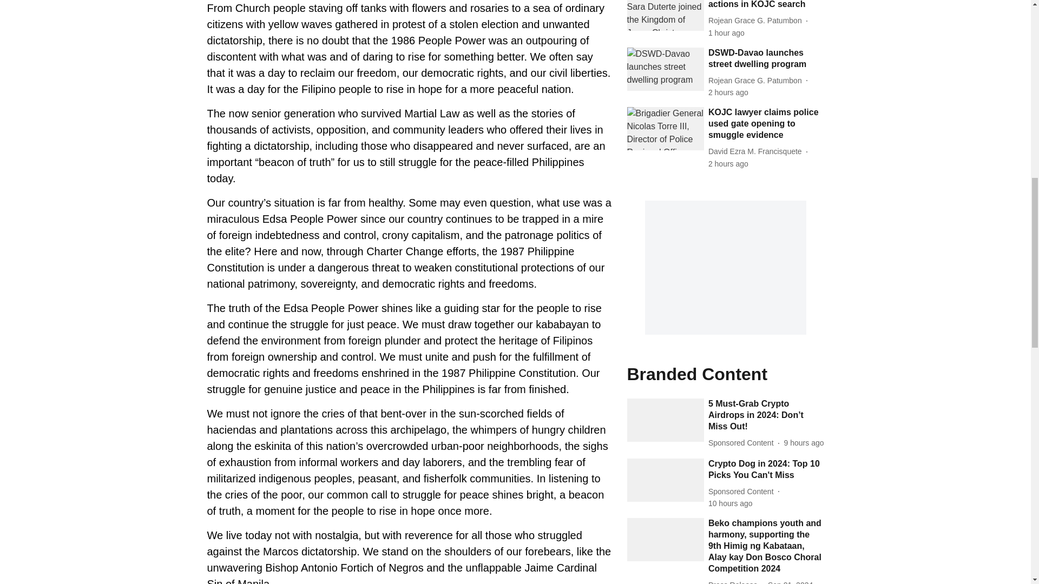  Describe the element at coordinates (728, 92) in the screenshot. I see `2024-09-02 16:01` at that location.